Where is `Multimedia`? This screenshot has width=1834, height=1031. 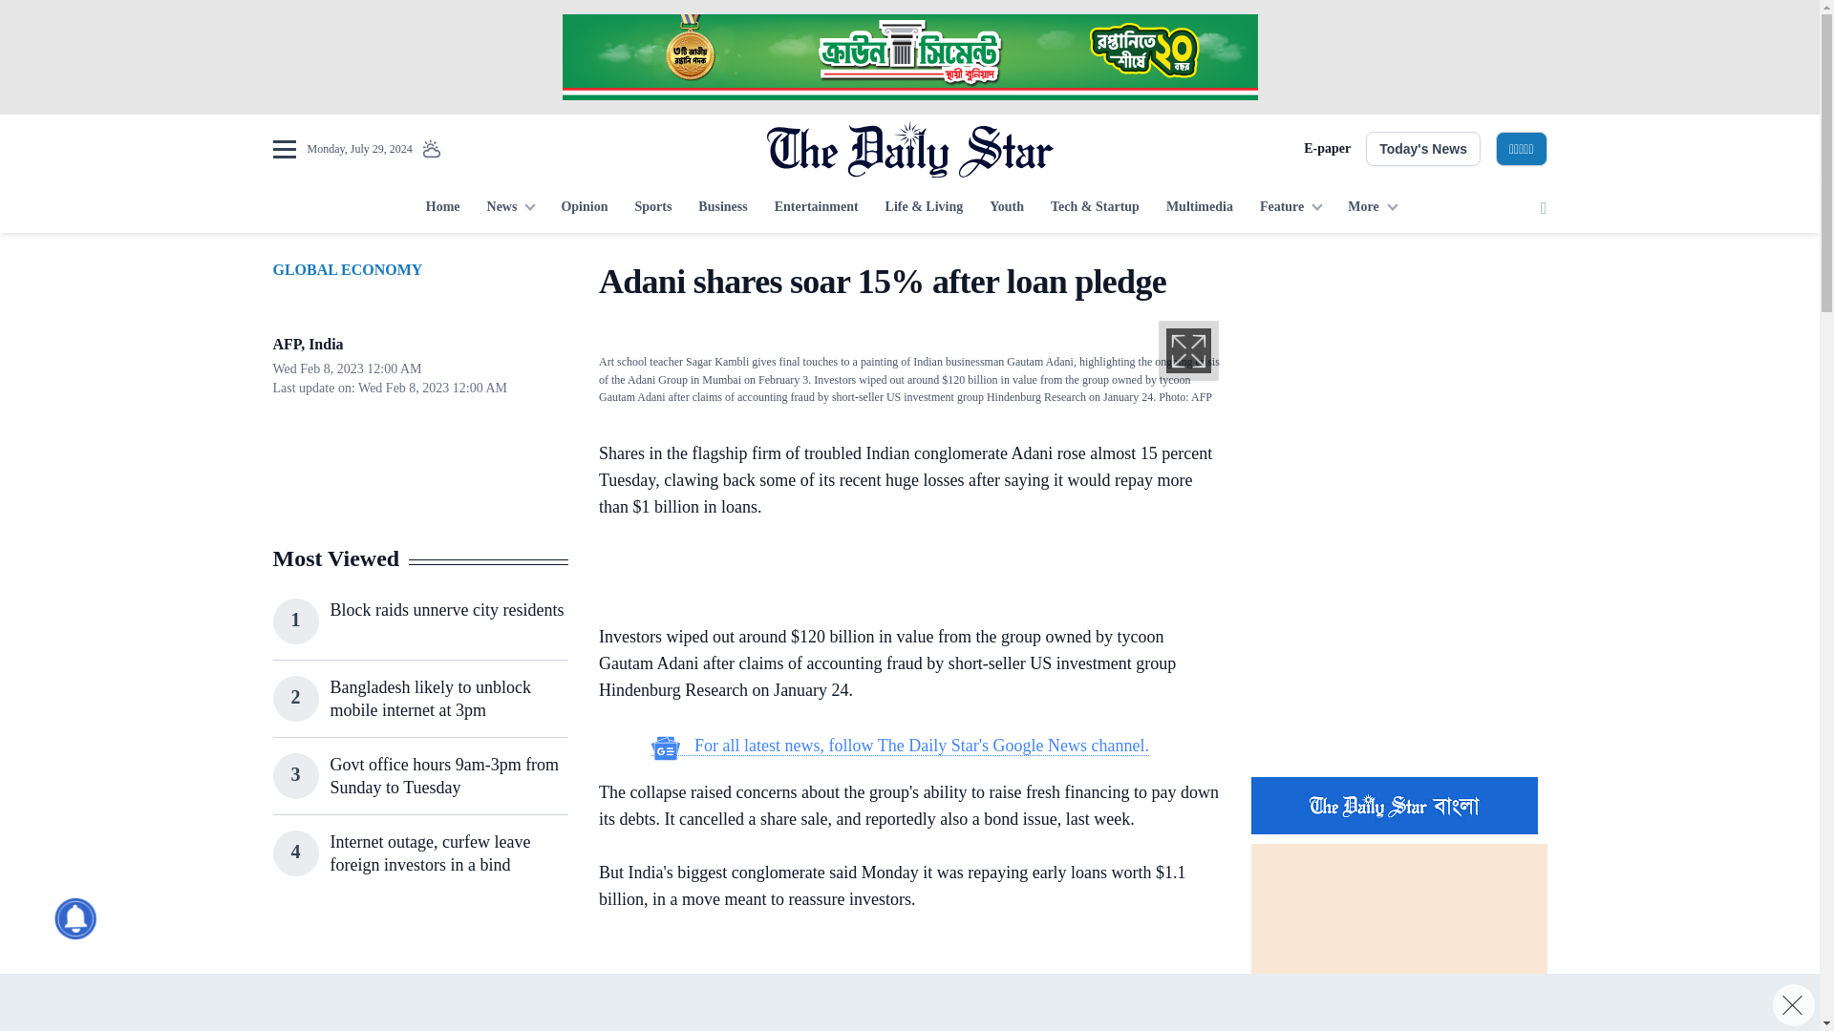
Multimedia is located at coordinates (1200, 208).